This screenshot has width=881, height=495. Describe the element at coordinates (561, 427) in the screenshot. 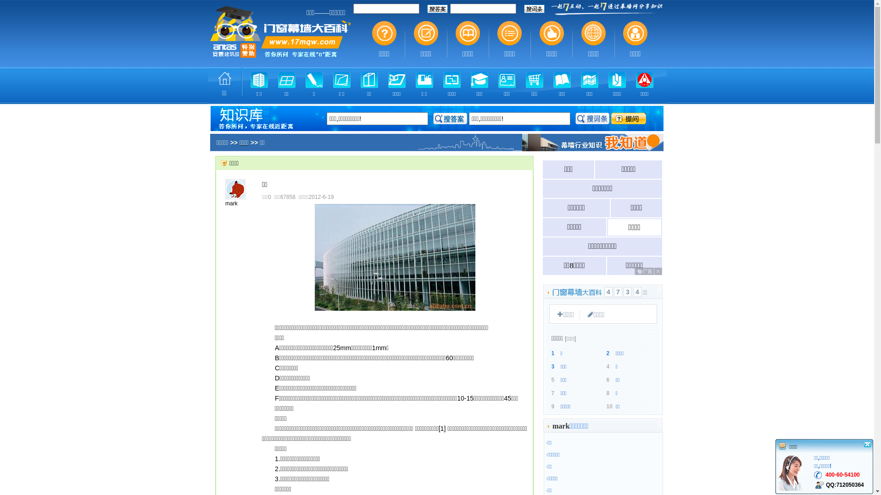

I see `mark` at that location.